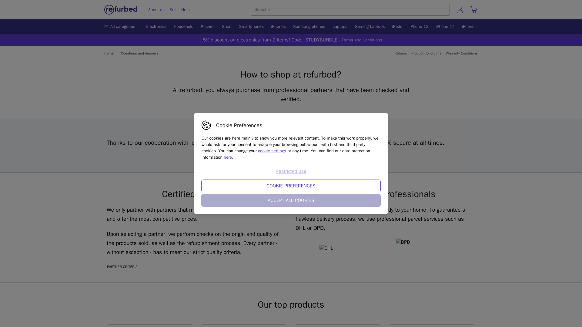  Describe the element at coordinates (185, 10) in the screenshot. I see `Help` at that location.